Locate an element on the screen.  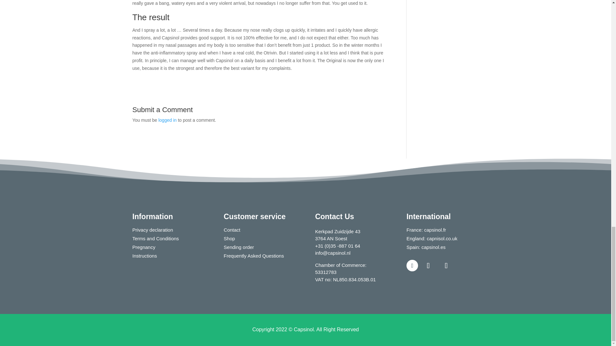
France: capsinol.fr is located at coordinates (426, 229).